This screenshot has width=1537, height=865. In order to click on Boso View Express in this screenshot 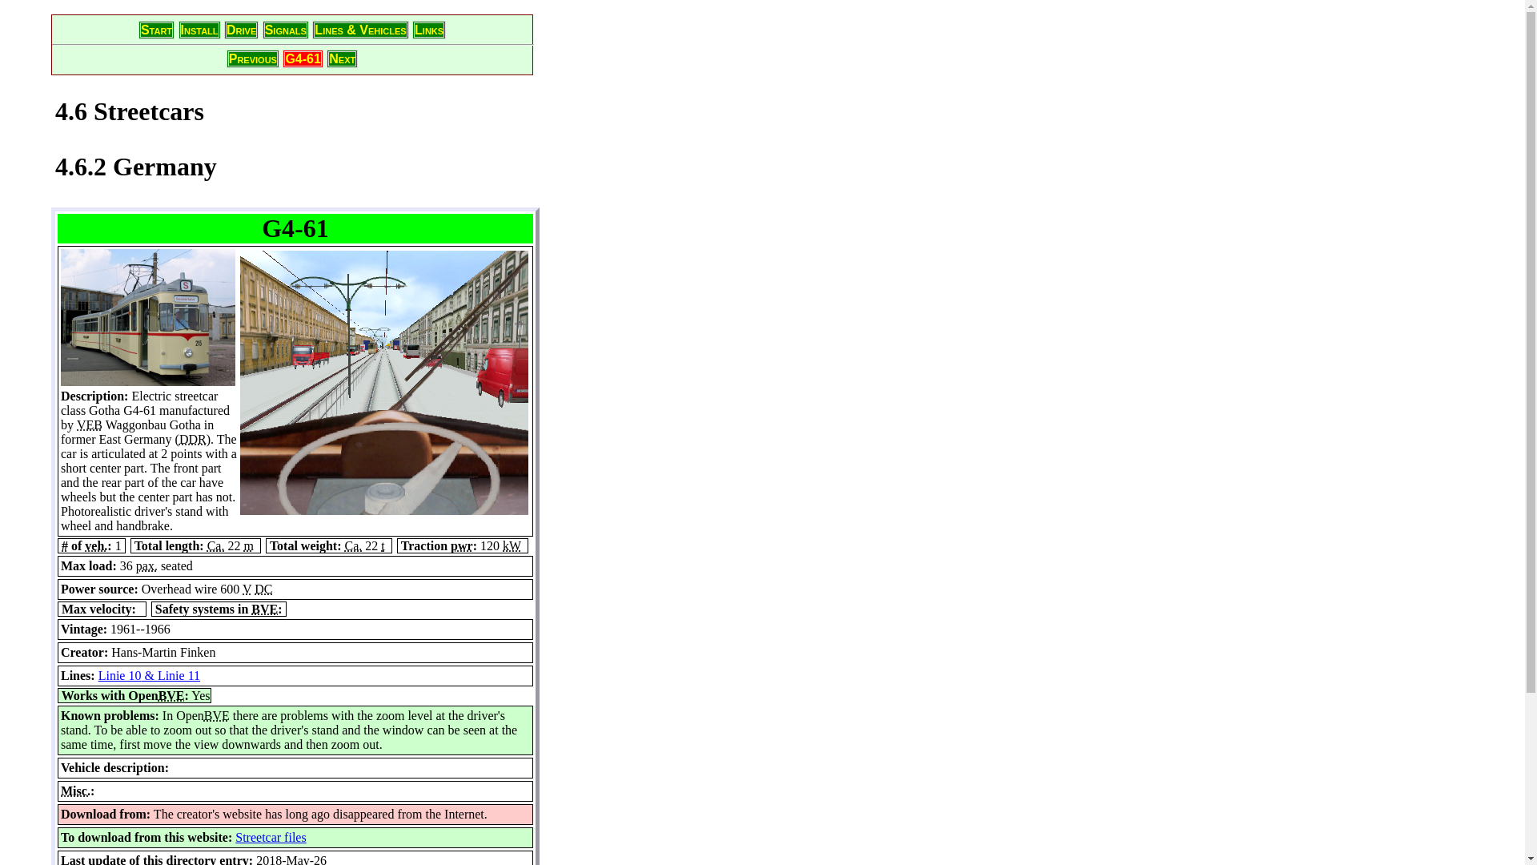, I will do `click(216, 714)`.